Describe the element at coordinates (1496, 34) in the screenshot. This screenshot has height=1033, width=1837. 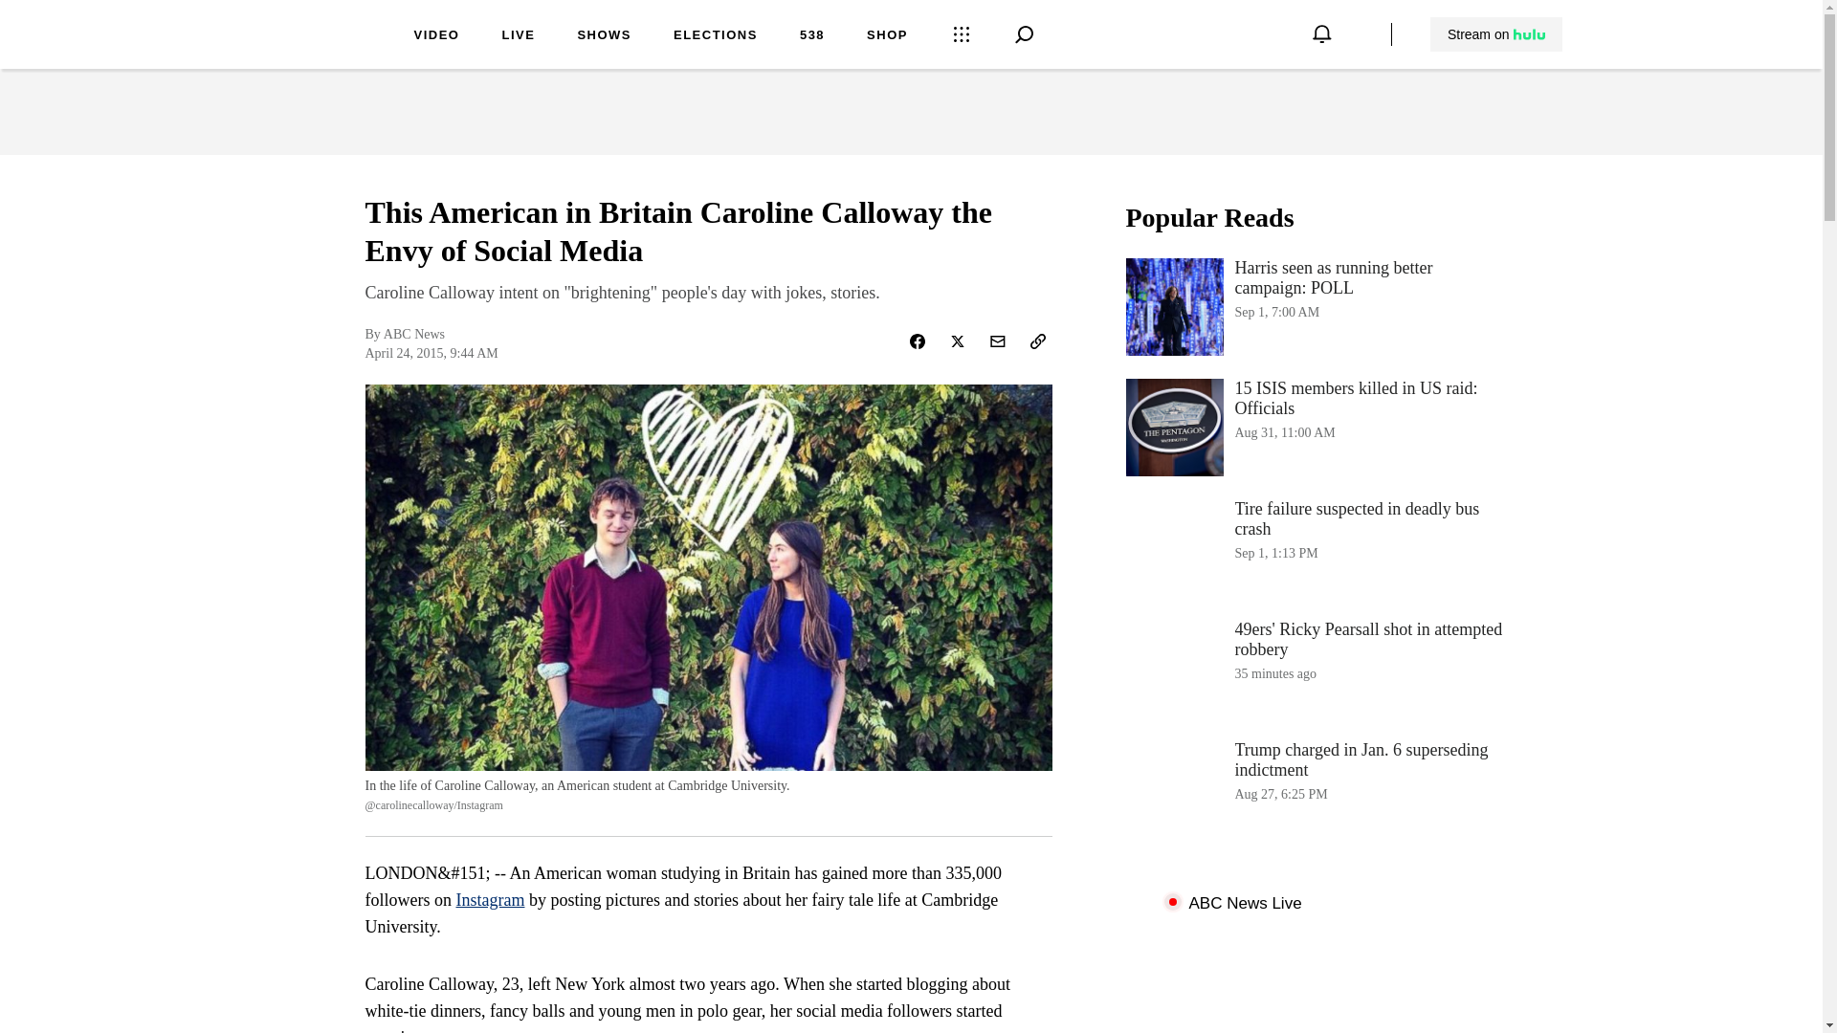
I see `LIVE` at that location.